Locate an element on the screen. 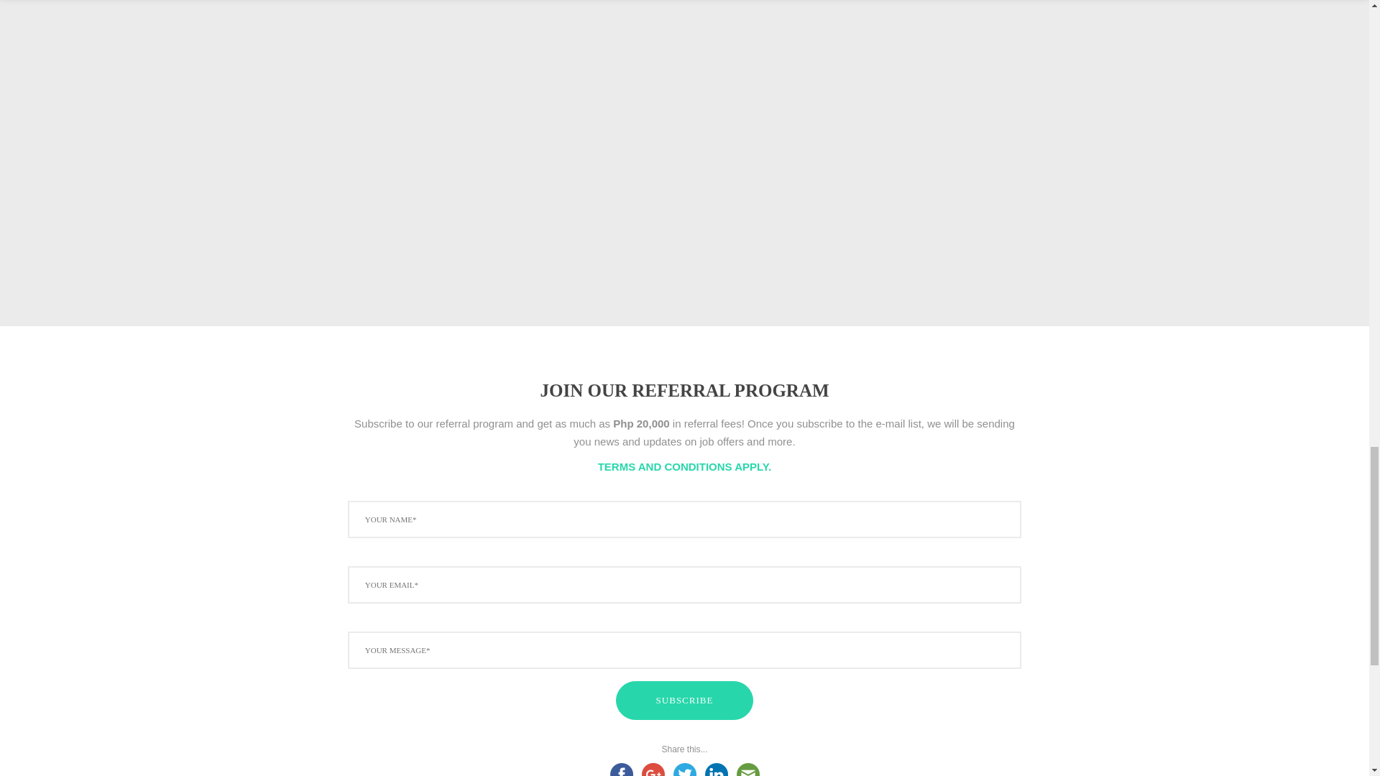 The image size is (1380, 776). SUBSCRIBE is located at coordinates (684, 701).